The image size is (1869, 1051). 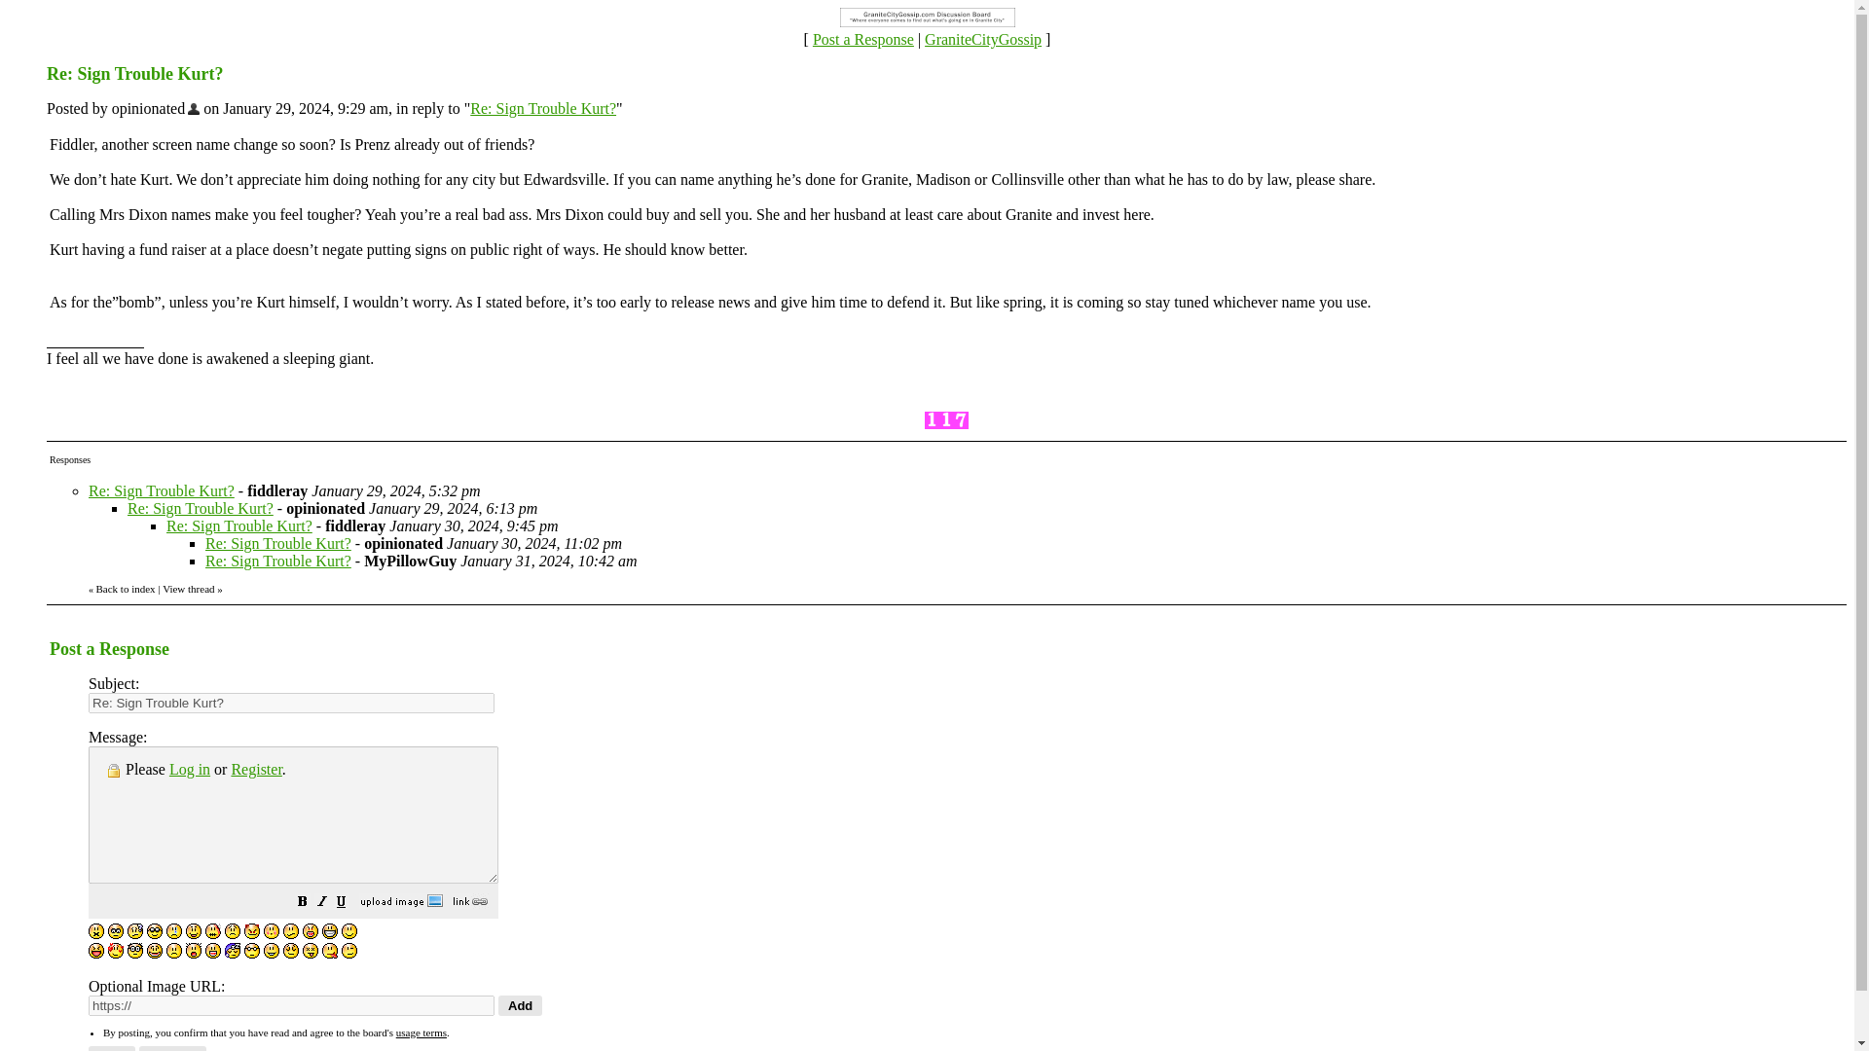 What do you see at coordinates (543, 107) in the screenshot?
I see `Re: Sign Trouble Kurt?` at bounding box center [543, 107].